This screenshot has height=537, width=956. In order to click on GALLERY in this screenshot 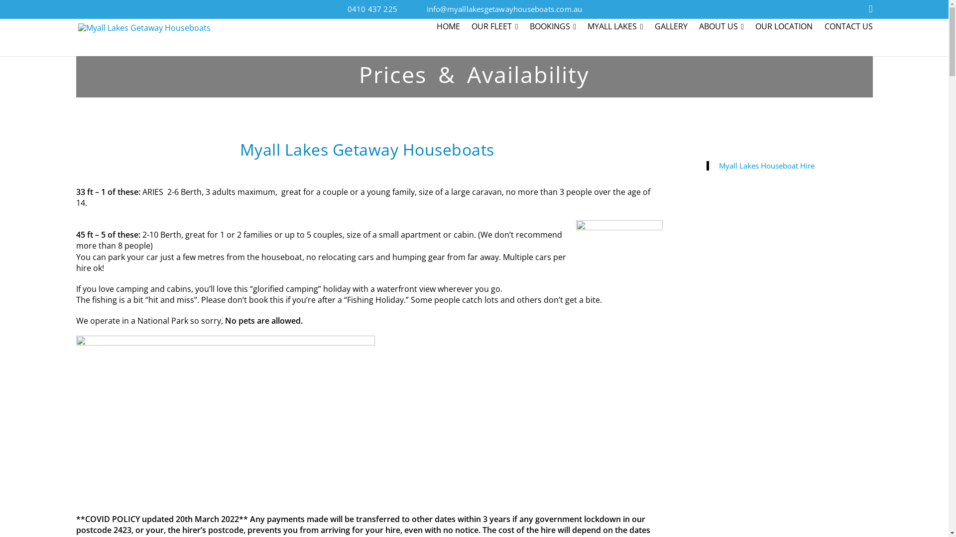, I will do `click(671, 28)`.